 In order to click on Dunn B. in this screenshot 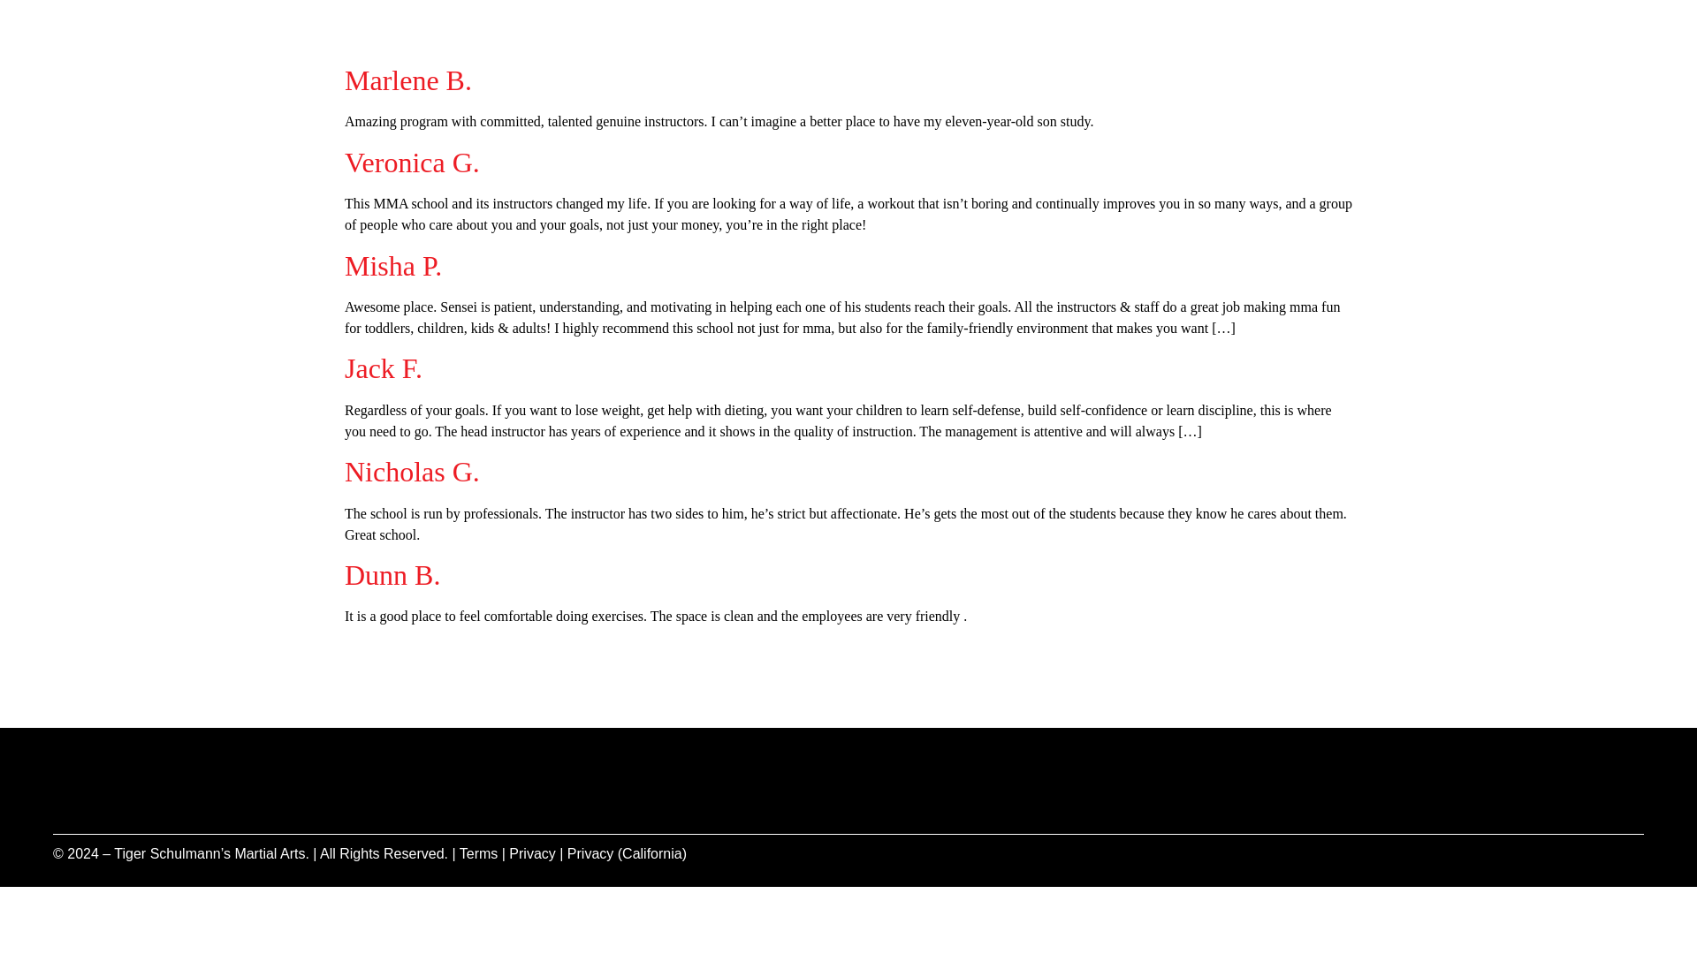, I will do `click(392, 574)`.